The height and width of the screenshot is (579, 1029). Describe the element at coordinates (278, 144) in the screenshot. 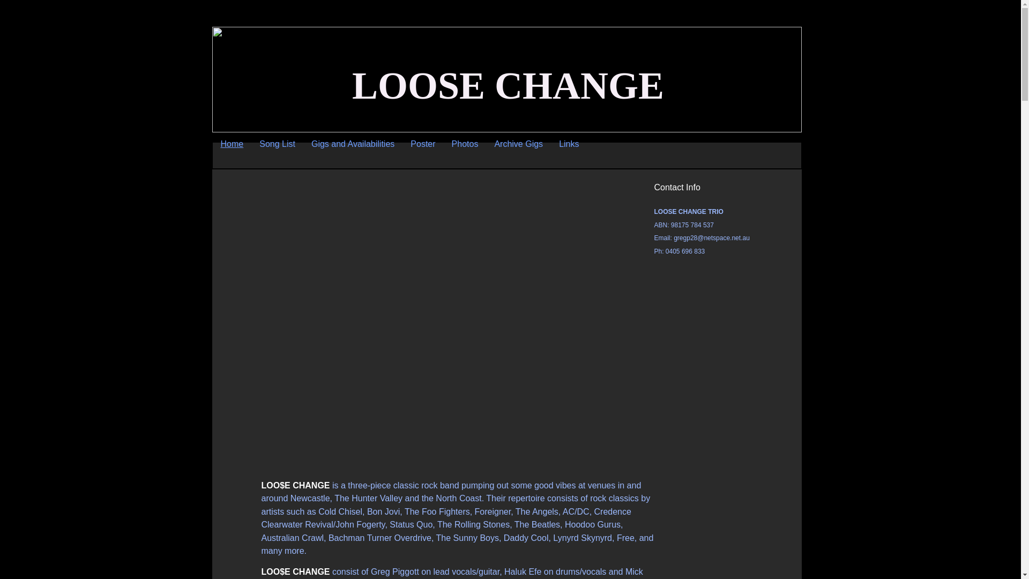

I see `Song List` at that location.